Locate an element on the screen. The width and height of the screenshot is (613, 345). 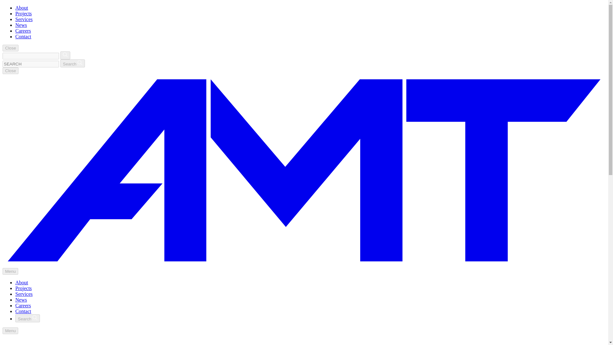
Contact is located at coordinates (23, 311).